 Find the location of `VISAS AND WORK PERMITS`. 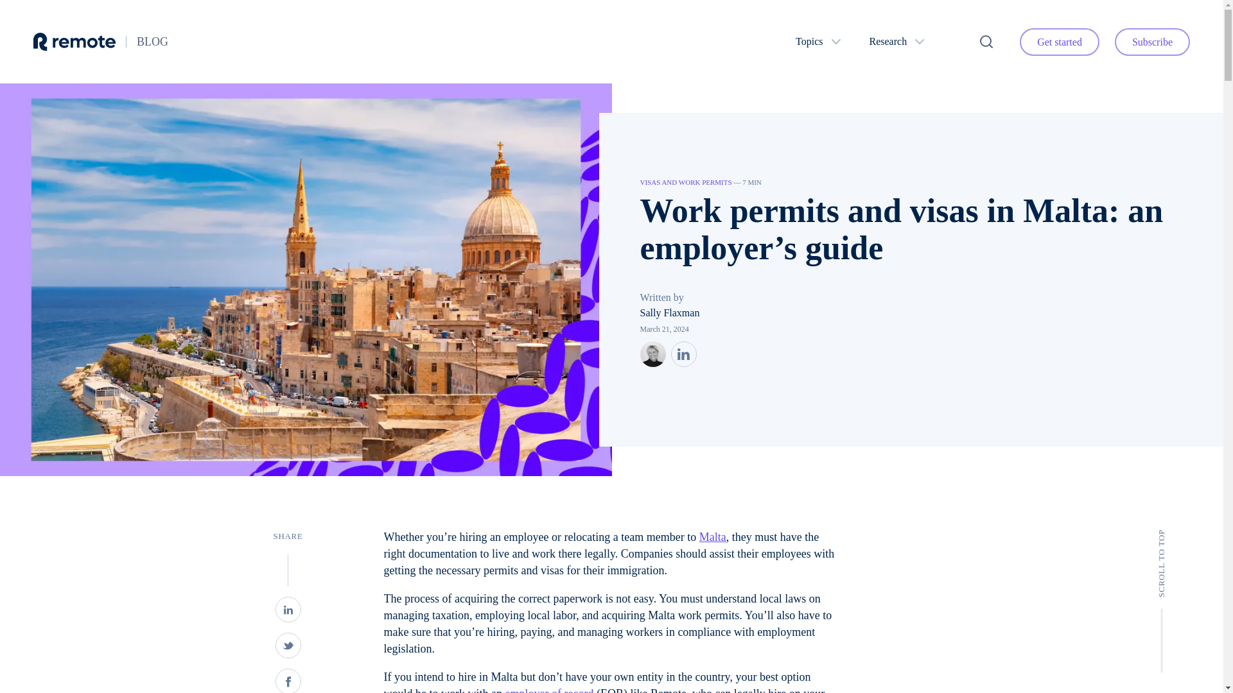

VISAS AND WORK PERMITS is located at coordinates (685, 182).